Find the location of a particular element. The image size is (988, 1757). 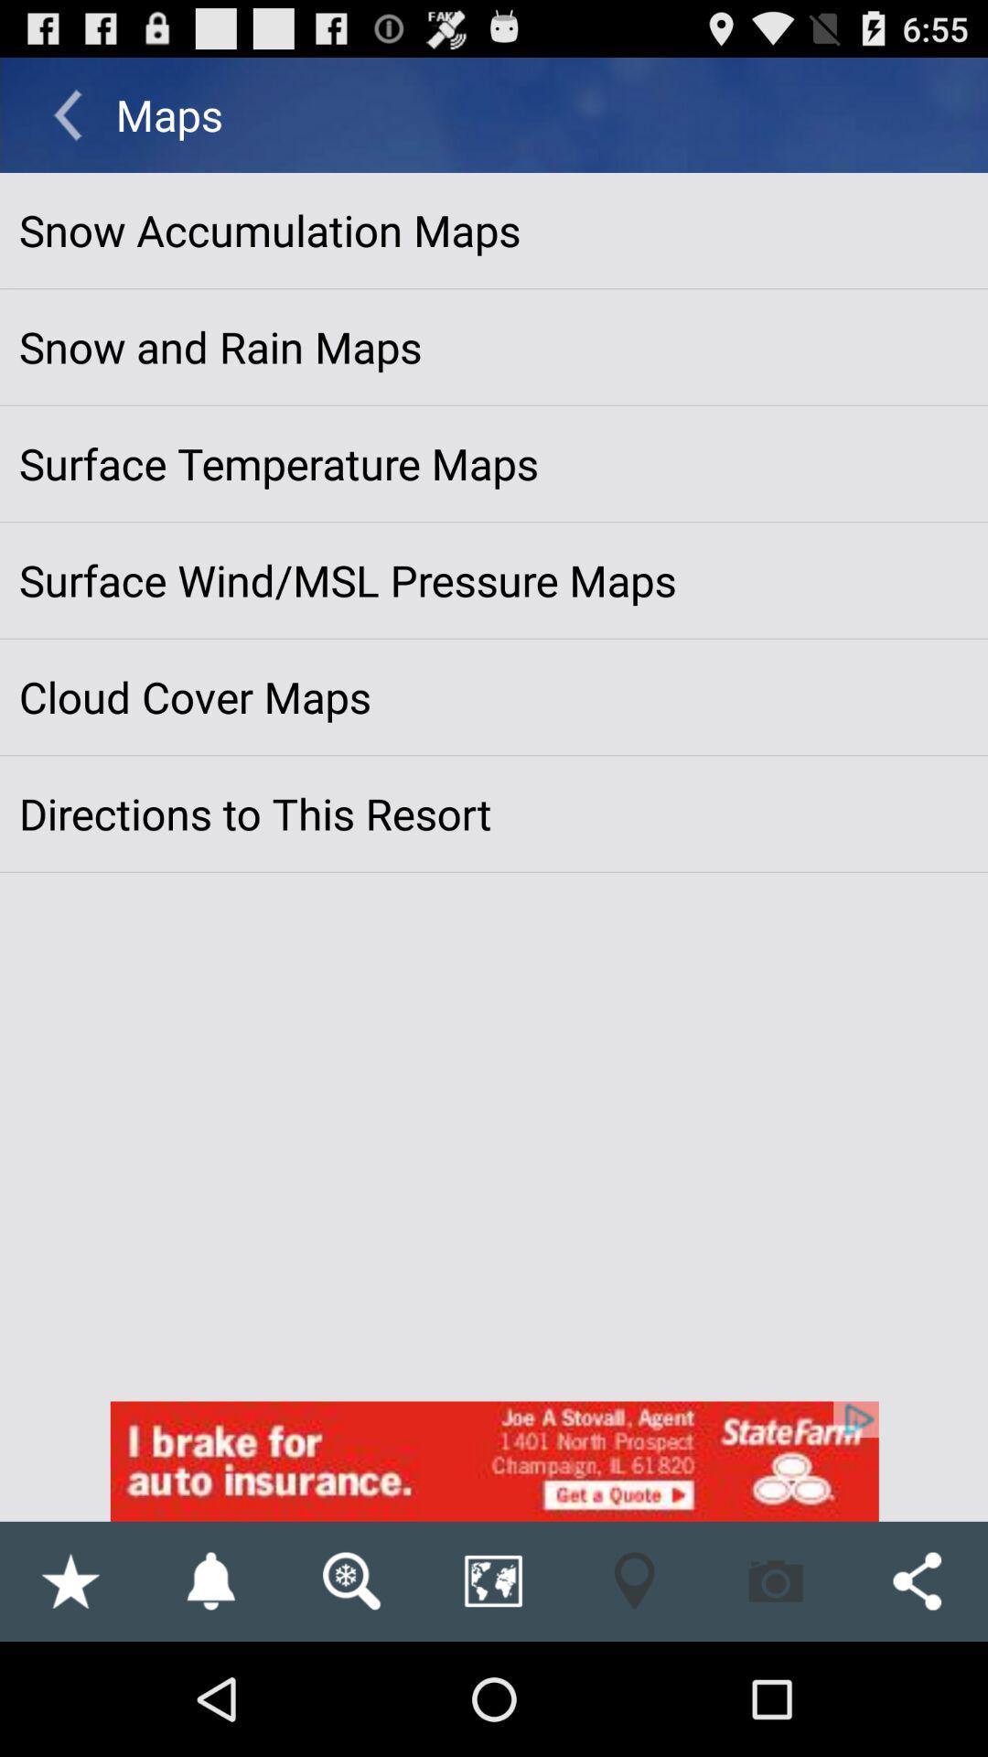

go to favorites section is located at coordinates (70, 1581).